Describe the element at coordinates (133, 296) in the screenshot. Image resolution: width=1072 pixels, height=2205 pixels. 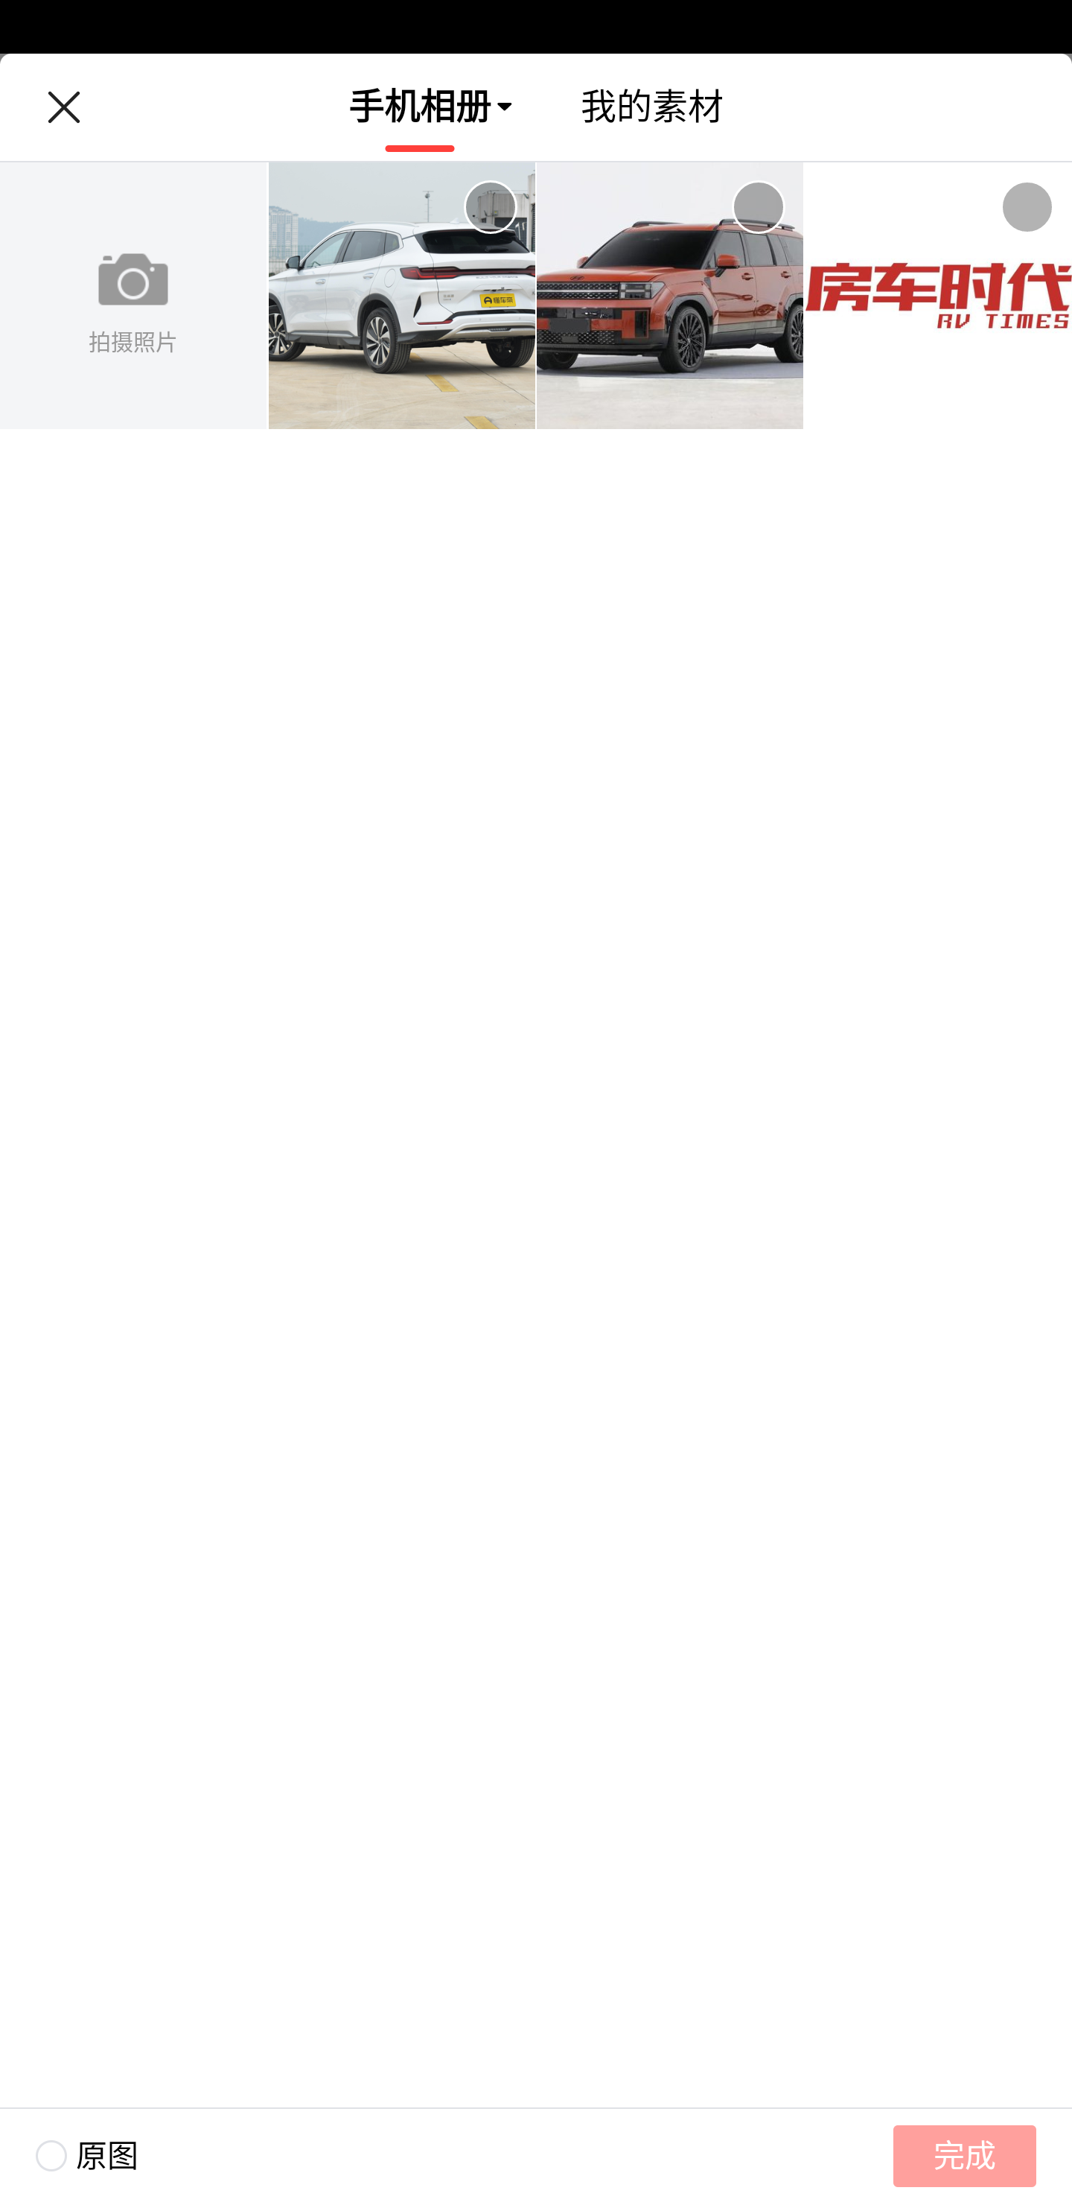
I see `拍摄照片` at that location.